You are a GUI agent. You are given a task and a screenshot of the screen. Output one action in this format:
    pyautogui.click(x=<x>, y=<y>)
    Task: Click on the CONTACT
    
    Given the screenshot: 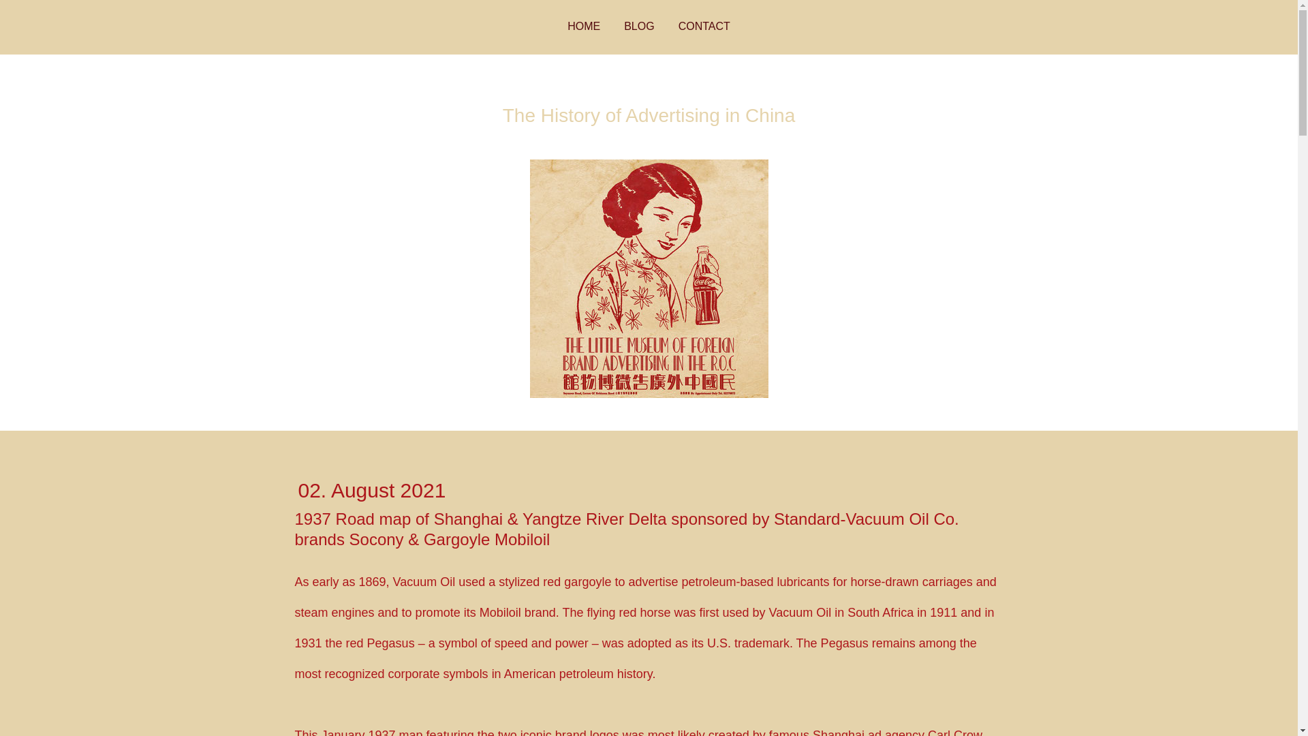 What is the action you would take?
    pyautogui.click(x=704, y=27)
    